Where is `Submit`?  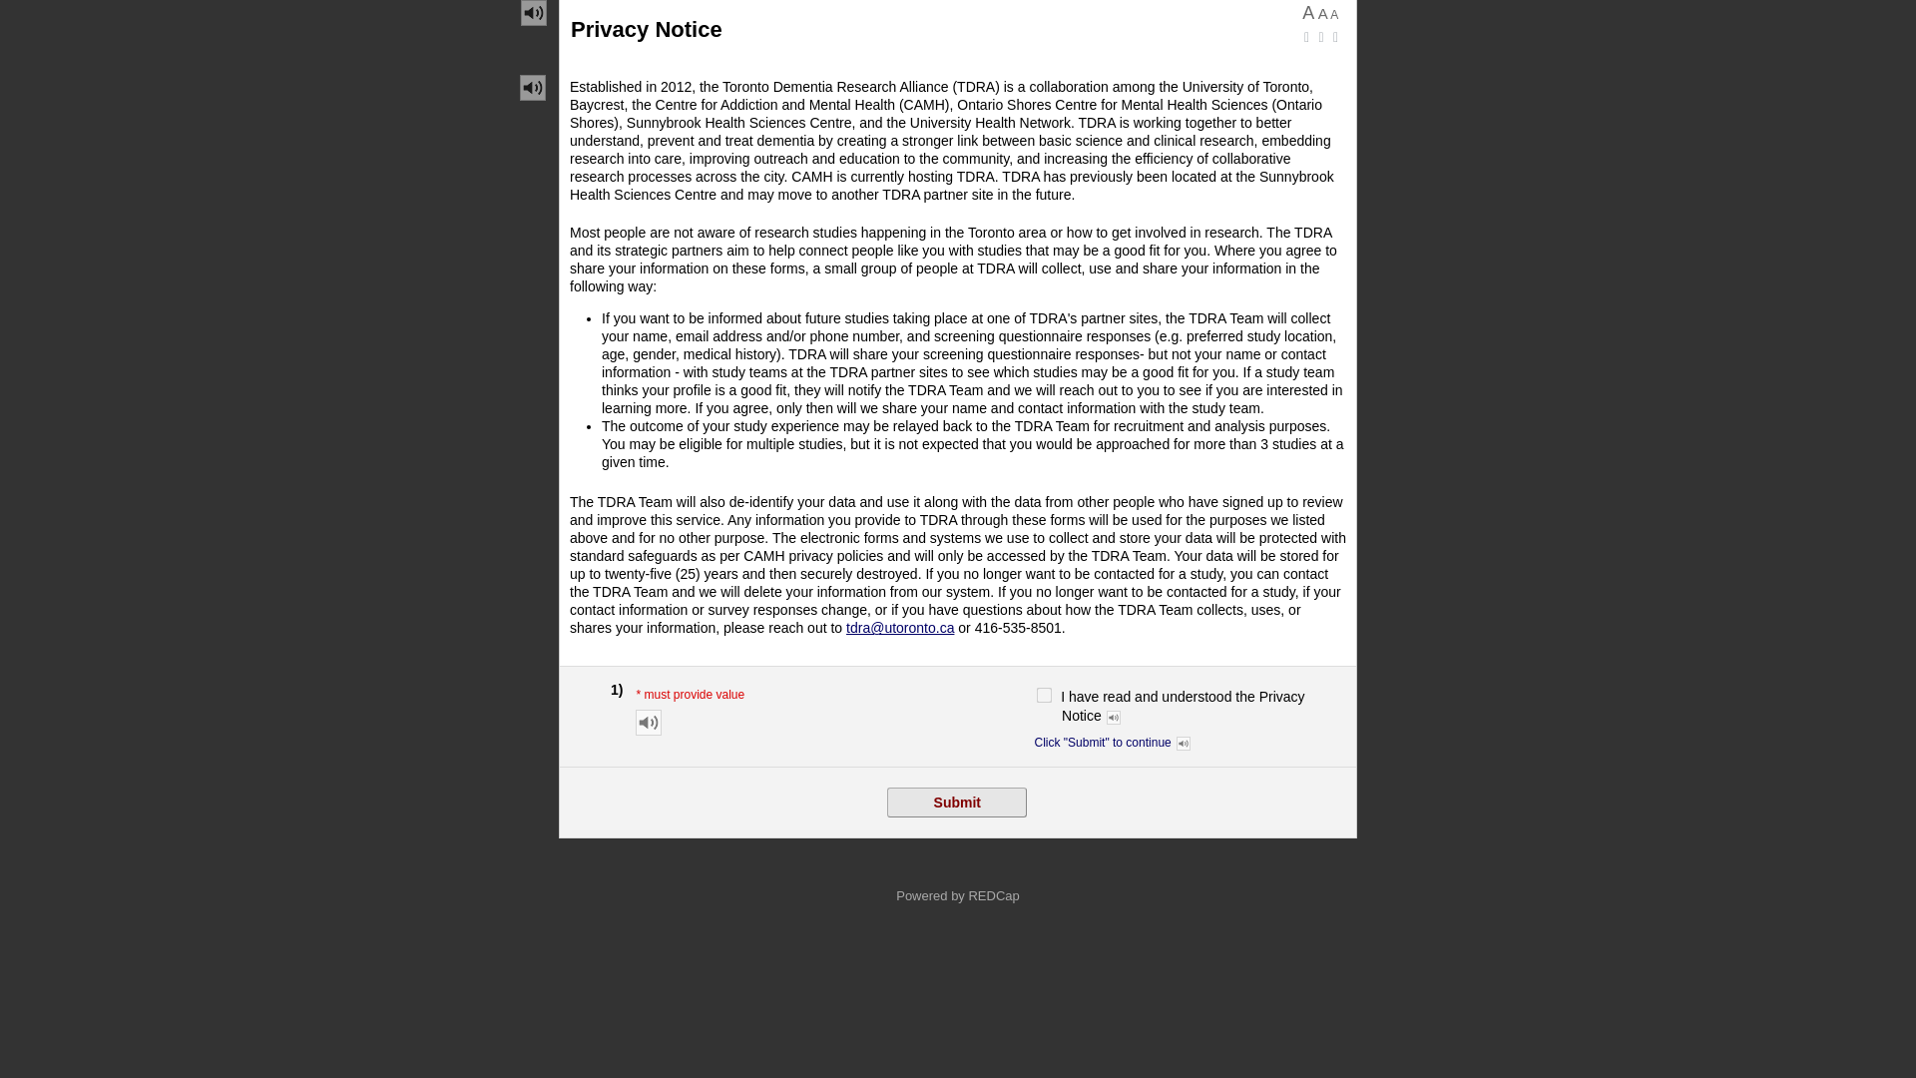
Submit is located at coordinates (956, 803).